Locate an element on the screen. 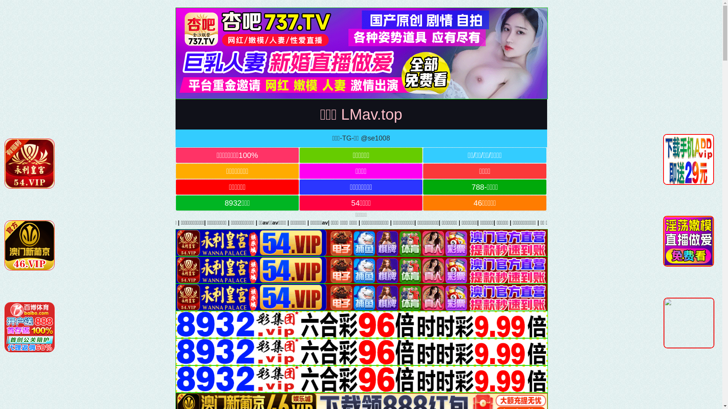 The image size is (728, 409). | is located at coordinates (262, 223).